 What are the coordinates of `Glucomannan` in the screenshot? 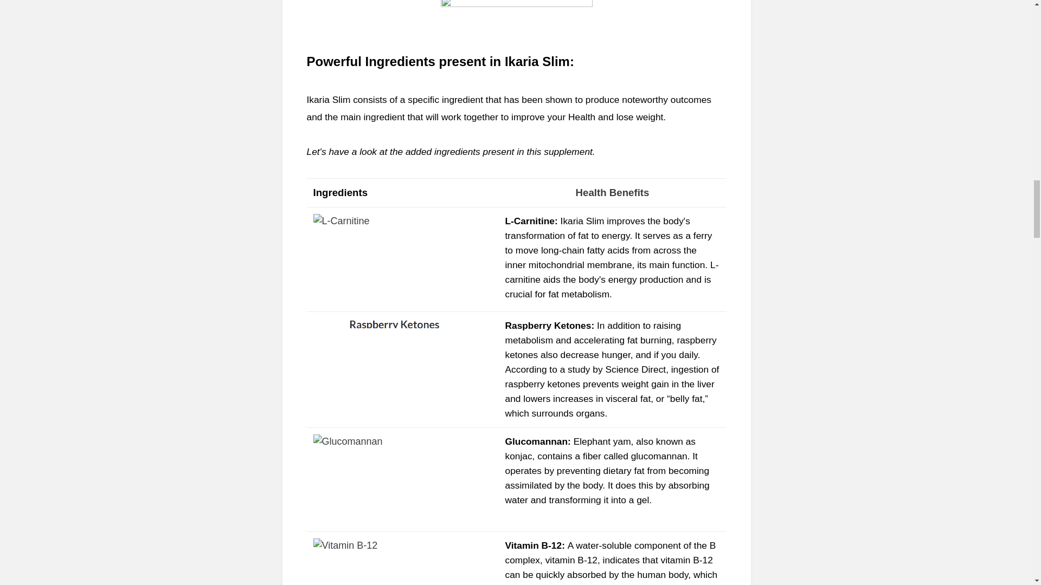 It's located at (537, 441).